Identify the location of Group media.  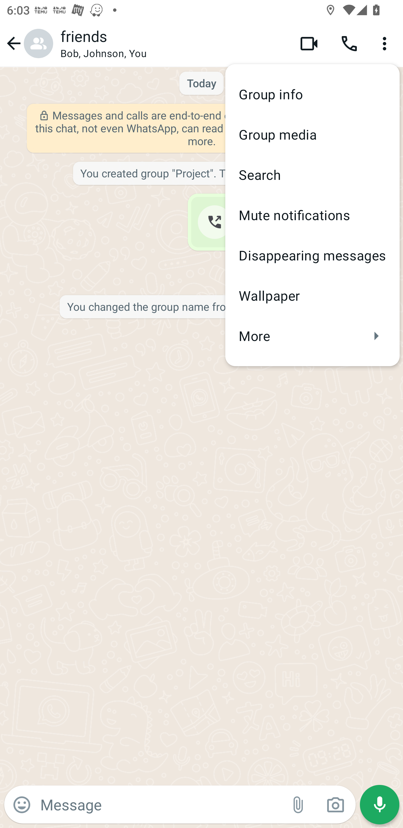
(312, 134).